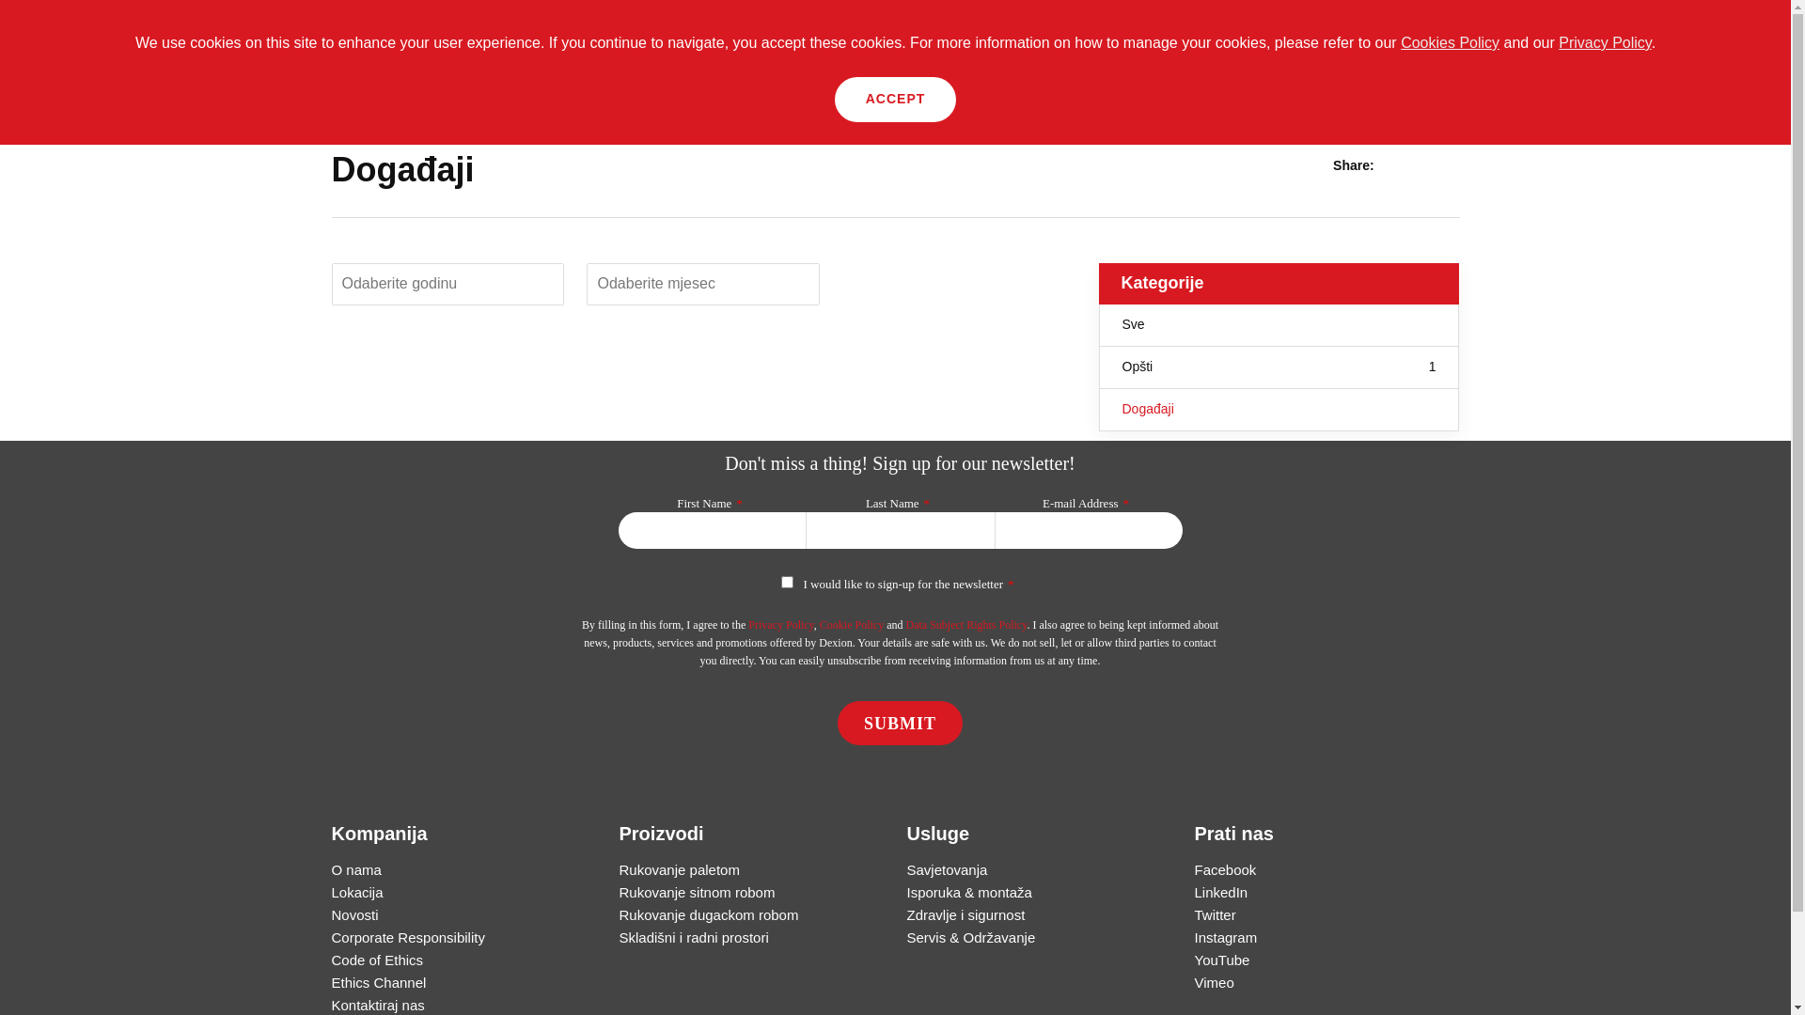 Image resolution: width=1805 pixels, height=1015 pixels. What do you see at coordinates (378, 1006) in the screenshot?
I see `Kontaktiraj nas` at bounding box center [378, 1006].